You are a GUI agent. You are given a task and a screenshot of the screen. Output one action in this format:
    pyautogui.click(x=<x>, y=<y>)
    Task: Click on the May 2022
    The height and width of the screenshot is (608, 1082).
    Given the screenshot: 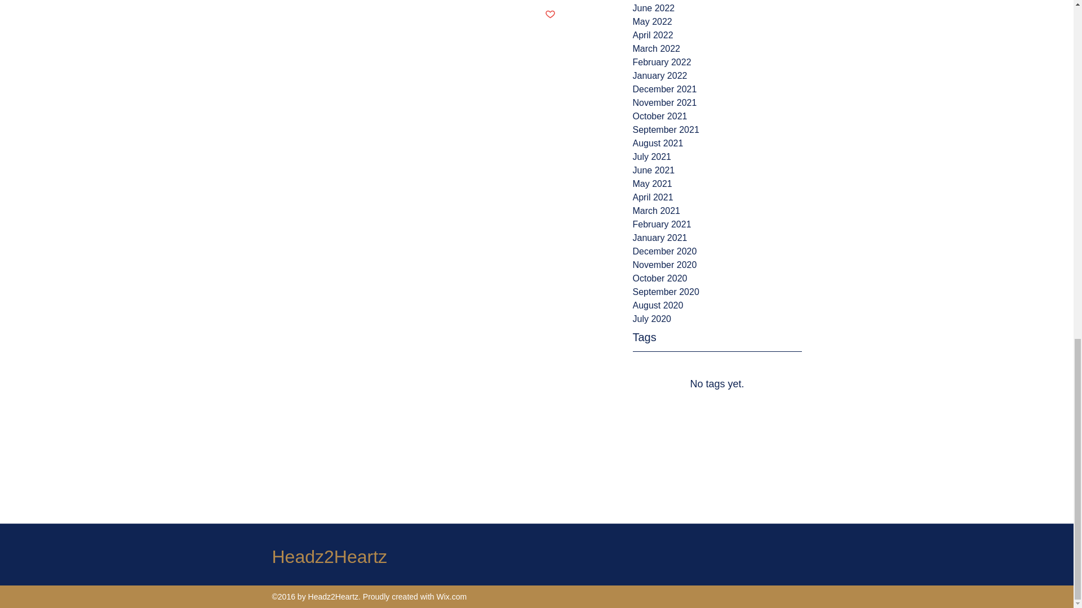 What is the action you would take?
    pyautogui.click(x=717, y=21)
    